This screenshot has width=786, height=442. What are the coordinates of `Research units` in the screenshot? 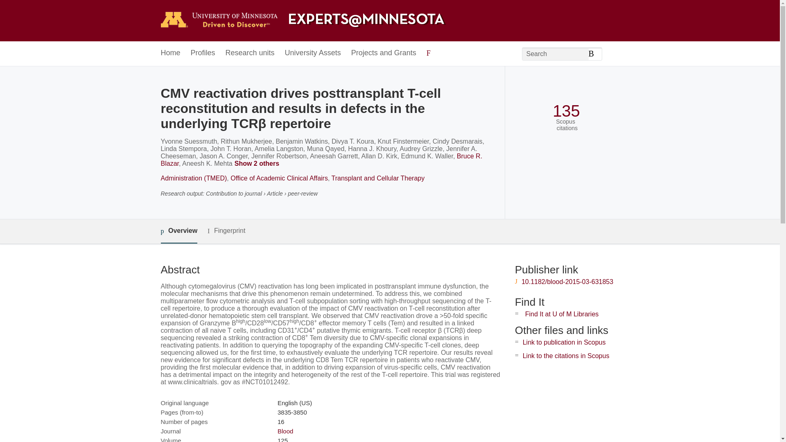 It's located at (250, 53).